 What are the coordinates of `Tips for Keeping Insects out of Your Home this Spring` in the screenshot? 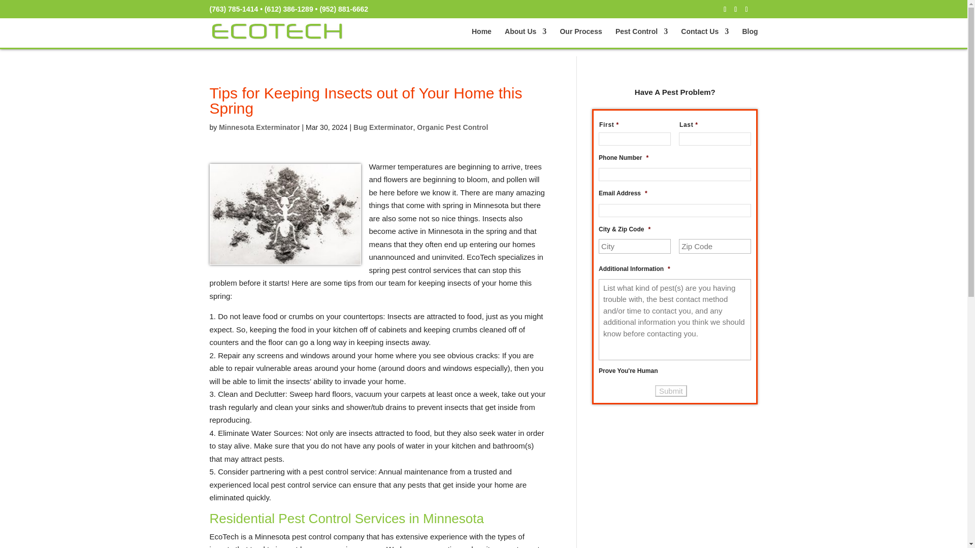 It's located at (285, 214).